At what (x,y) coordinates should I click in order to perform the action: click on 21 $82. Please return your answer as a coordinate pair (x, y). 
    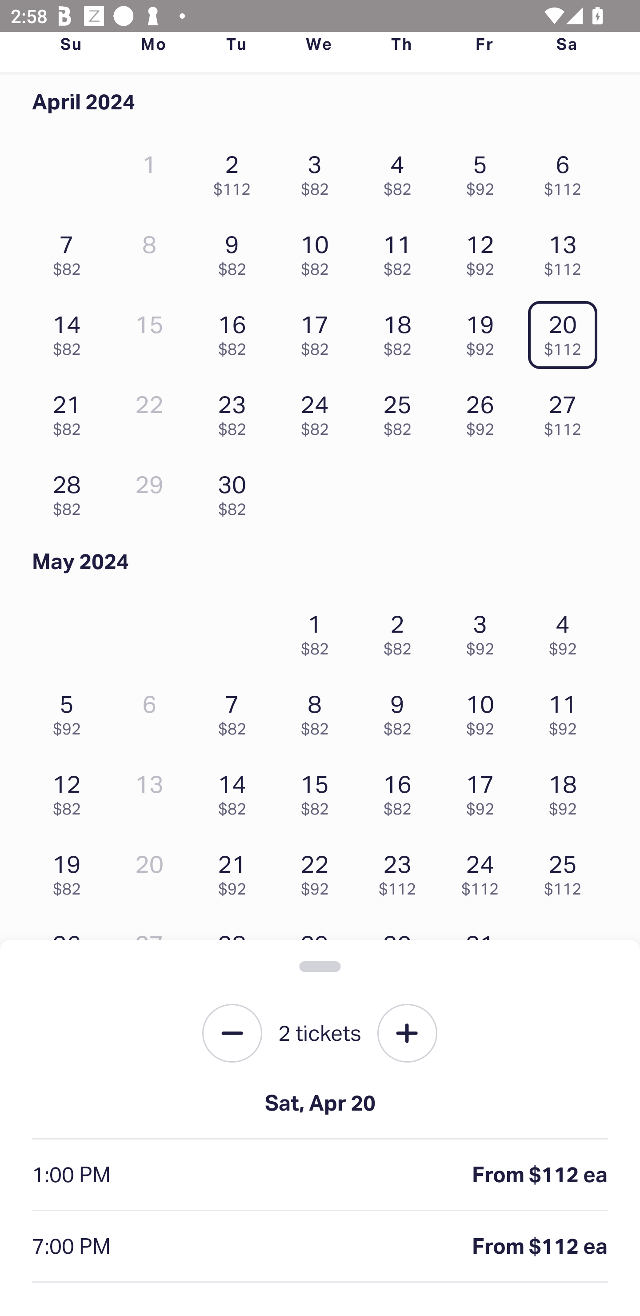
    Looking at the image, I should click on (71, 411).